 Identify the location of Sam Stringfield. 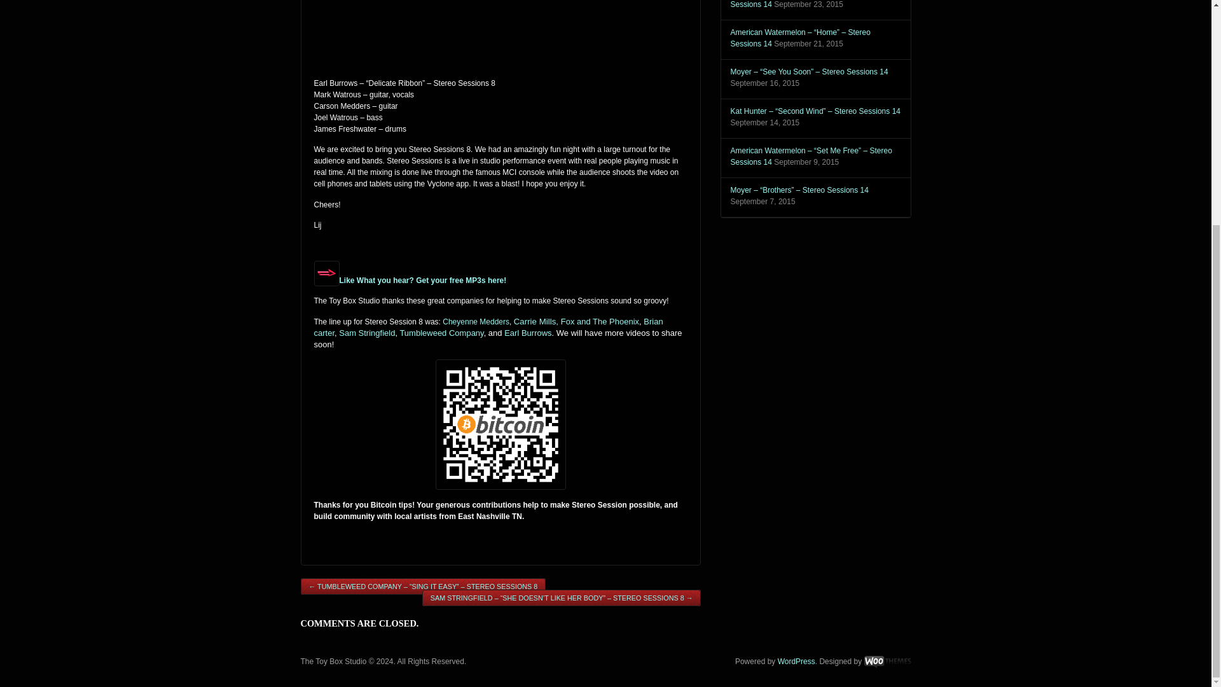
(366, 333).